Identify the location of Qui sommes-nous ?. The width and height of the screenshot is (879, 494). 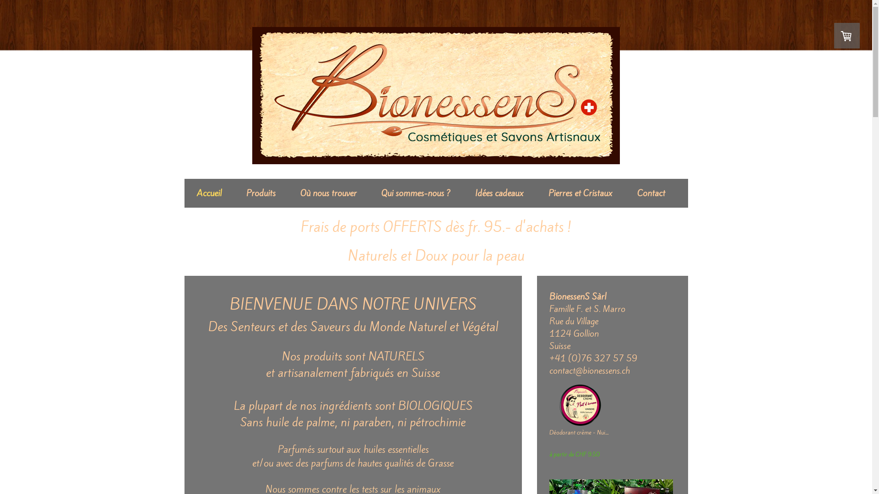
(416, 193).